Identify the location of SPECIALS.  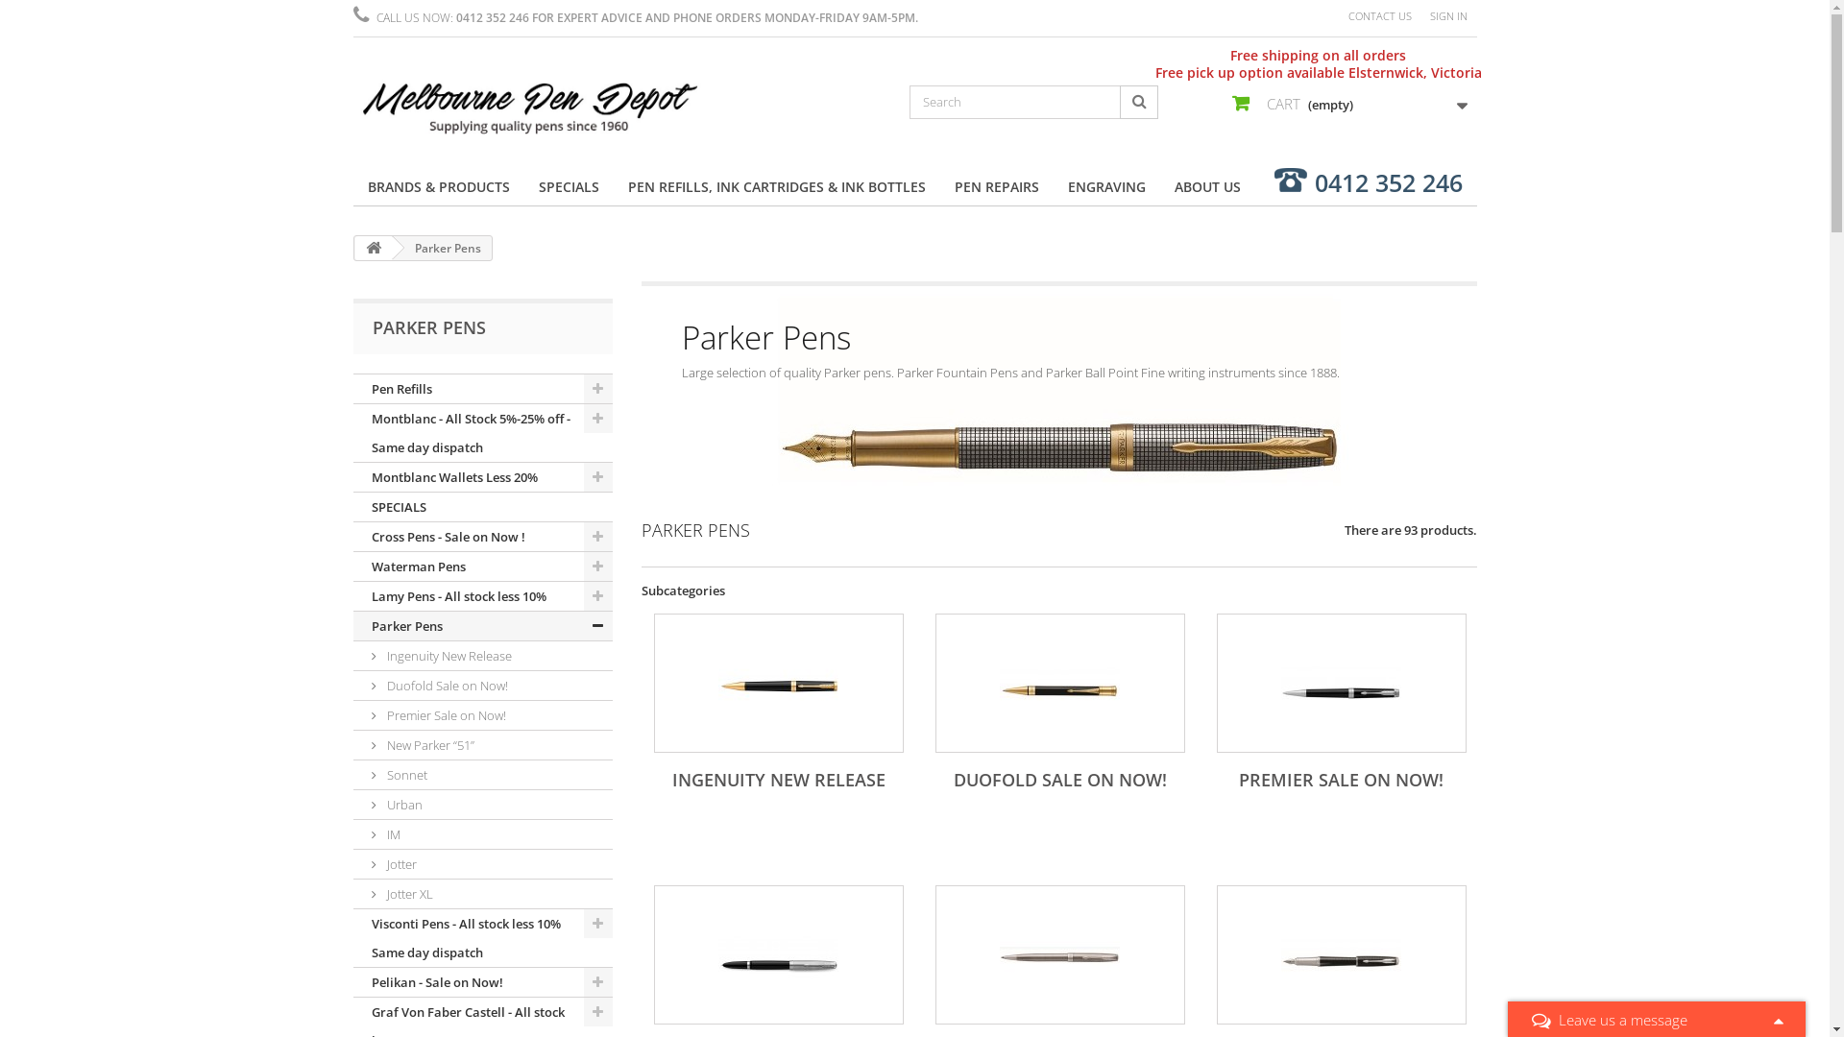
(569, 188).